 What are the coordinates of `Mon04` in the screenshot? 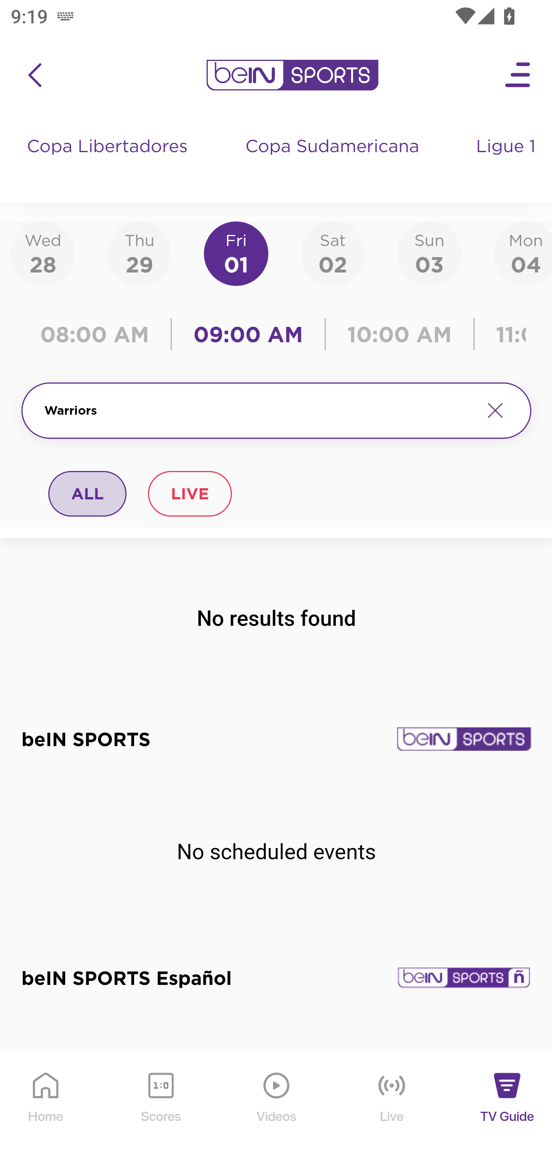 It's located at (523, 253).